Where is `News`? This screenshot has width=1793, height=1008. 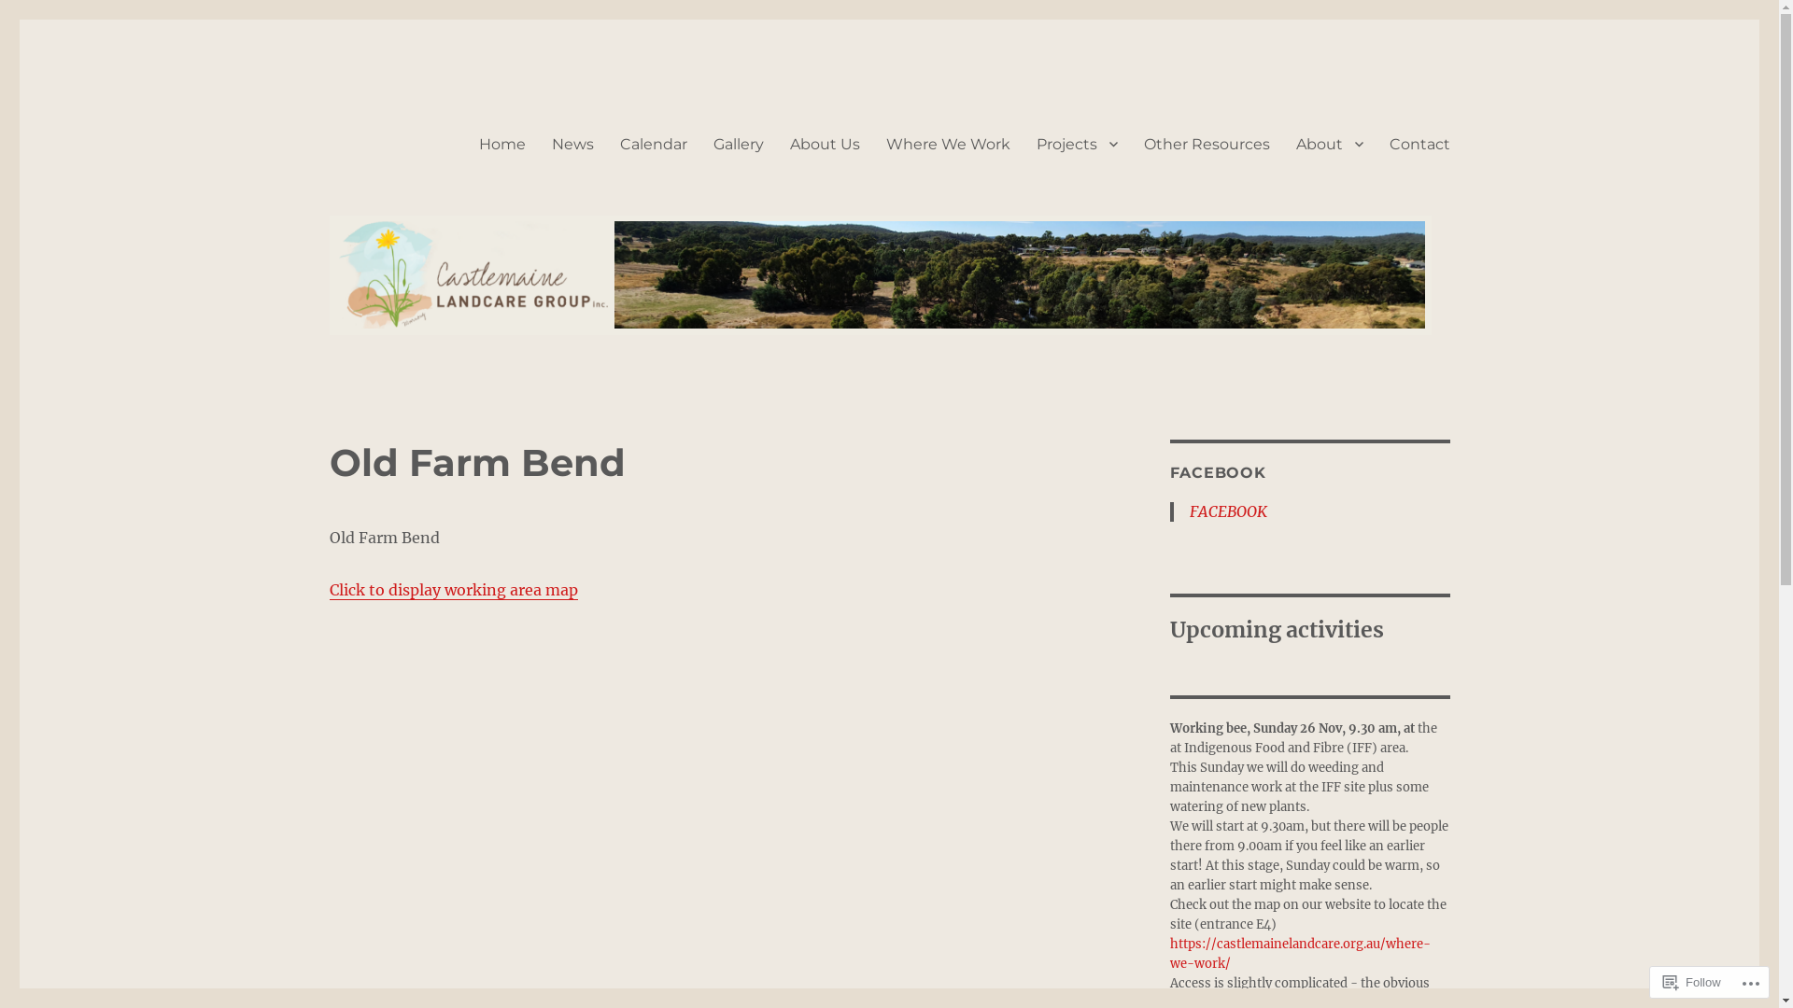
News is located at coordinates (572, 144).